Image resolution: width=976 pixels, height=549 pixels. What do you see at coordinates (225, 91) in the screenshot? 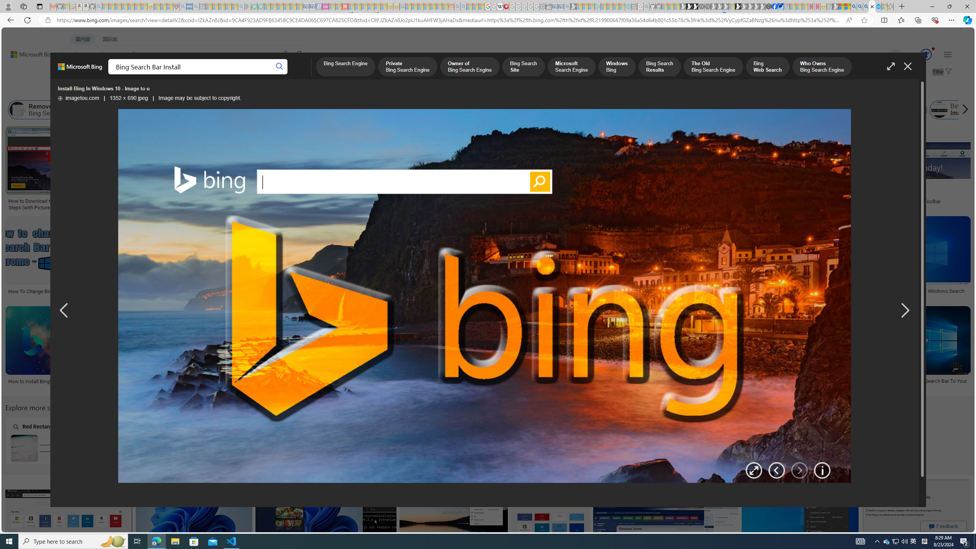
I see `Date` at bounding box center [225, 91].